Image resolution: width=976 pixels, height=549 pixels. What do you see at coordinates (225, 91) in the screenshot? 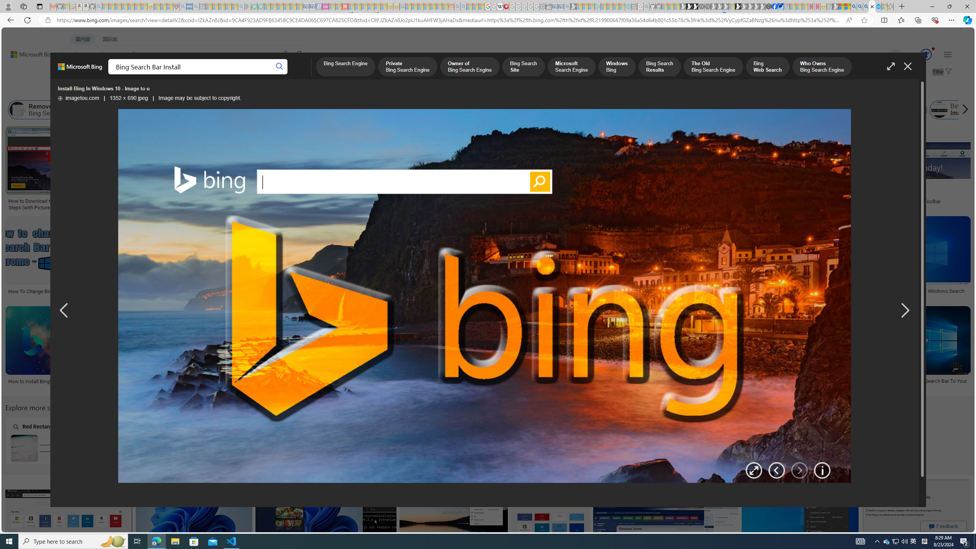
I see `Date` at bounding box center [225, 91].